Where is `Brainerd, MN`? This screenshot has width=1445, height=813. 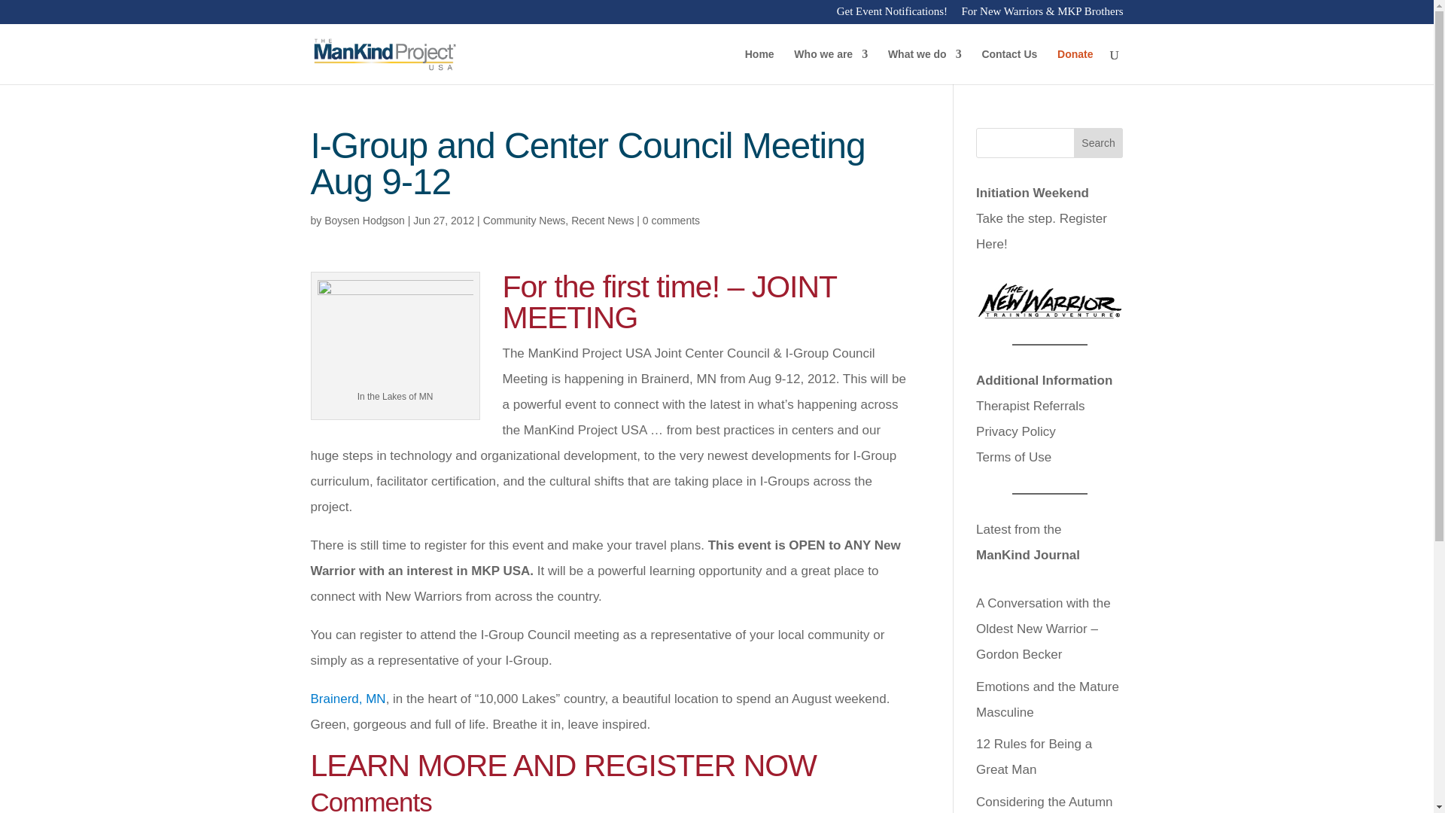 Brainerd, MN is located at coordinates (348, 699).